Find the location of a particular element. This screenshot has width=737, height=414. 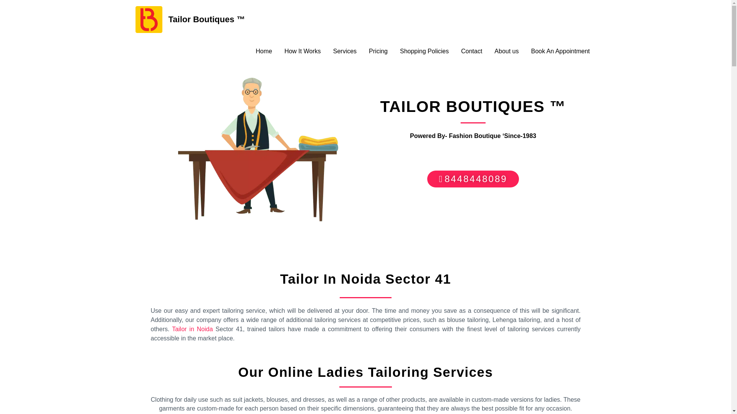

8448448089 is located at coordinates (473, 179).